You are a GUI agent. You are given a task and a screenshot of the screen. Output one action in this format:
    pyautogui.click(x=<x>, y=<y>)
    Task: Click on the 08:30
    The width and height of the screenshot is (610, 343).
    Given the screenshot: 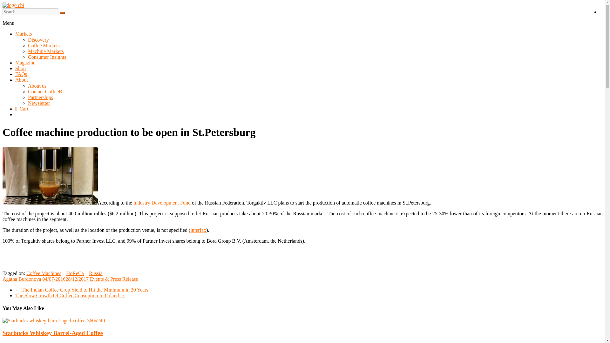 What is the action you would take?
    pyautogui.click(x=59, y=342)
    